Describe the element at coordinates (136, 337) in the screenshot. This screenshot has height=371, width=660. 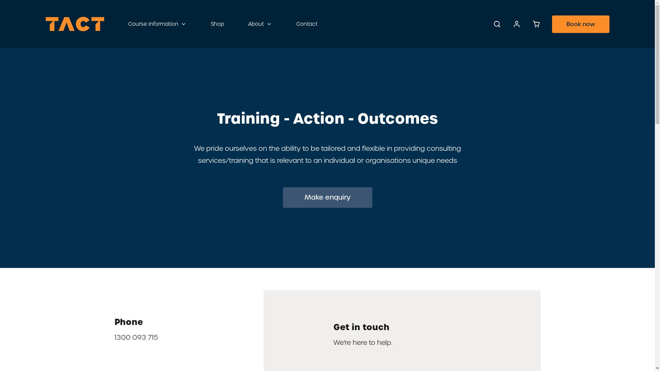
I see `1300 093 715` at that location.